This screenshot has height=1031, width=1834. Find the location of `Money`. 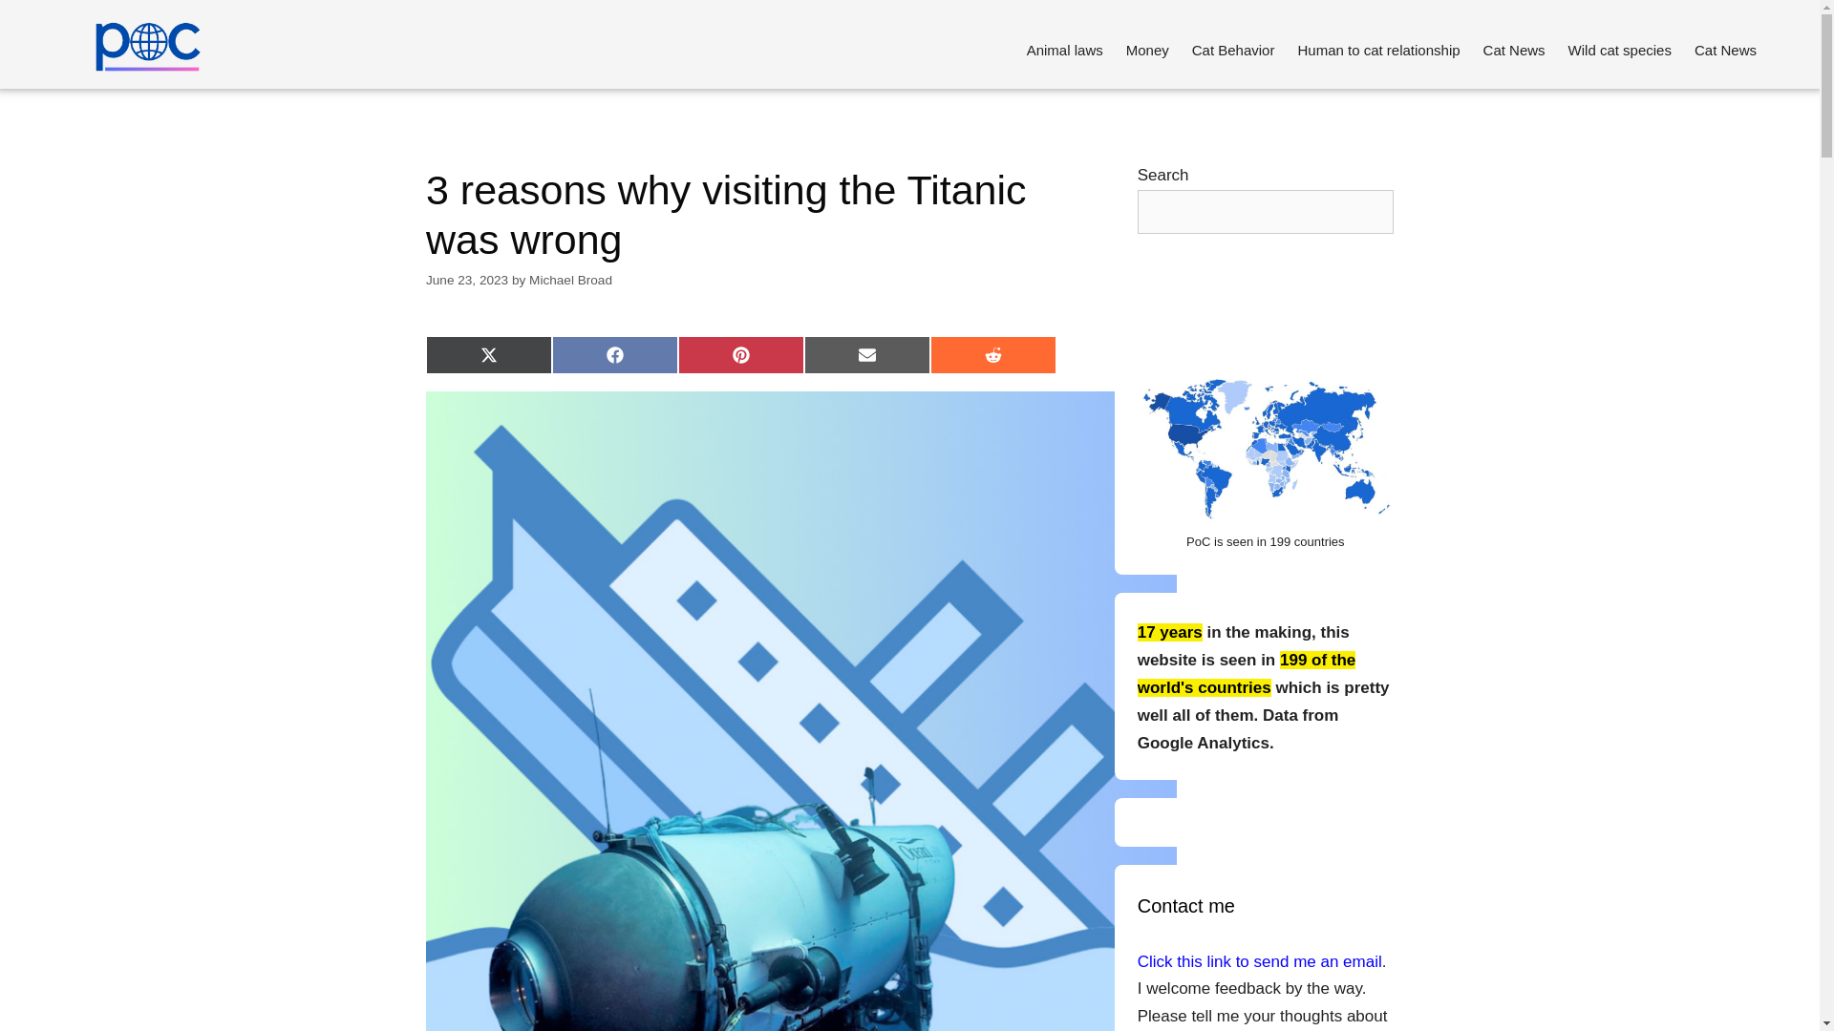

Money is located at coordinates (1148, 50).